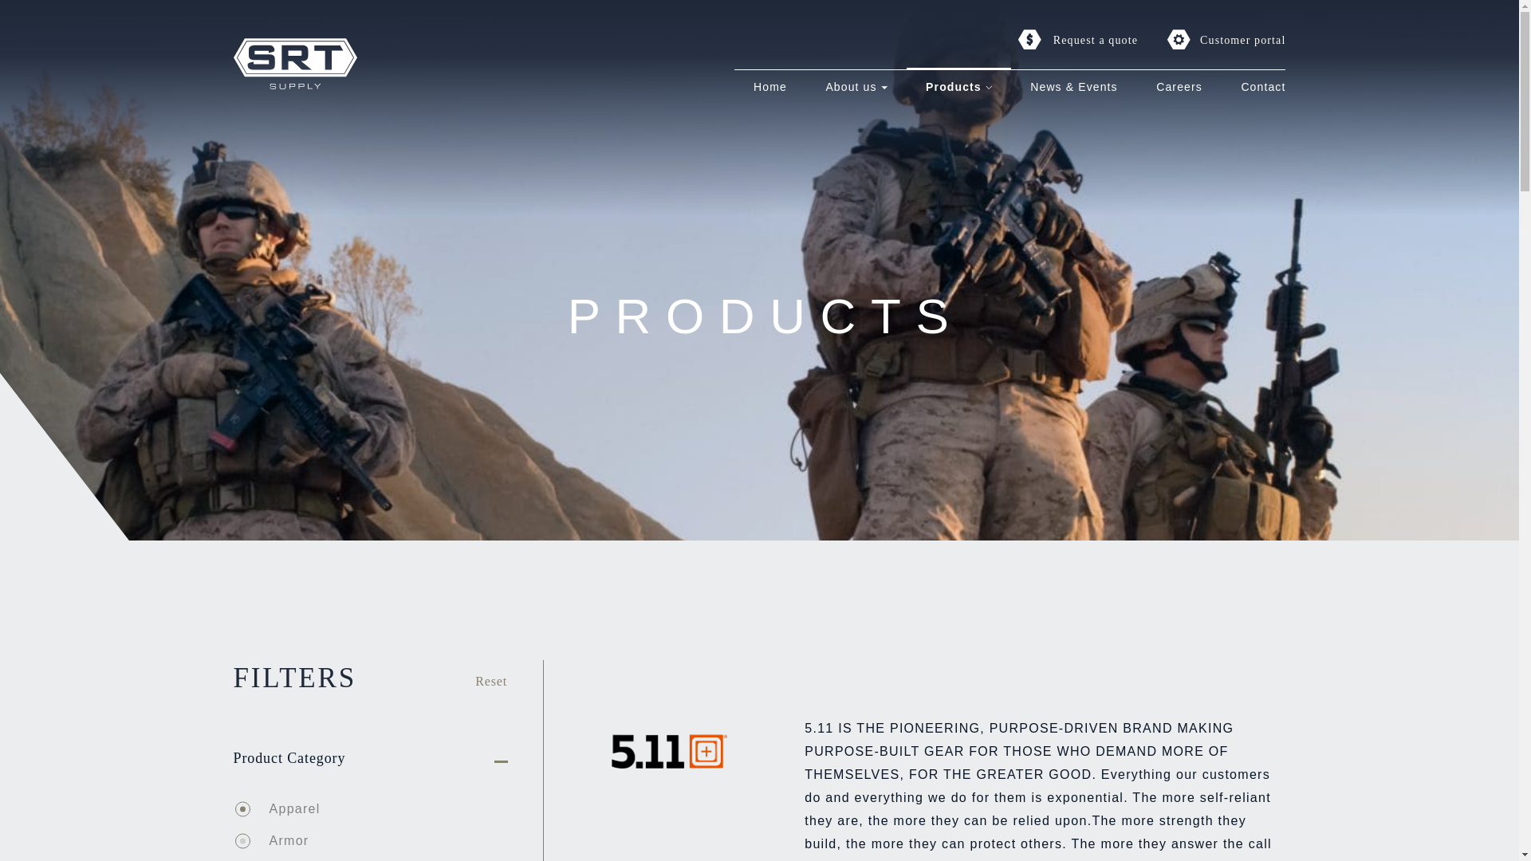 This screenshot has height=861, width=1531. I want to click on Request a quote, so click(1077, 39).